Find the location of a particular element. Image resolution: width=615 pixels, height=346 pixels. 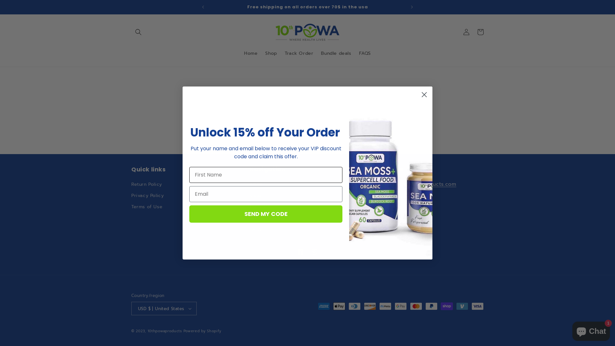

Bundle deals is located at coordinates (336, 54).